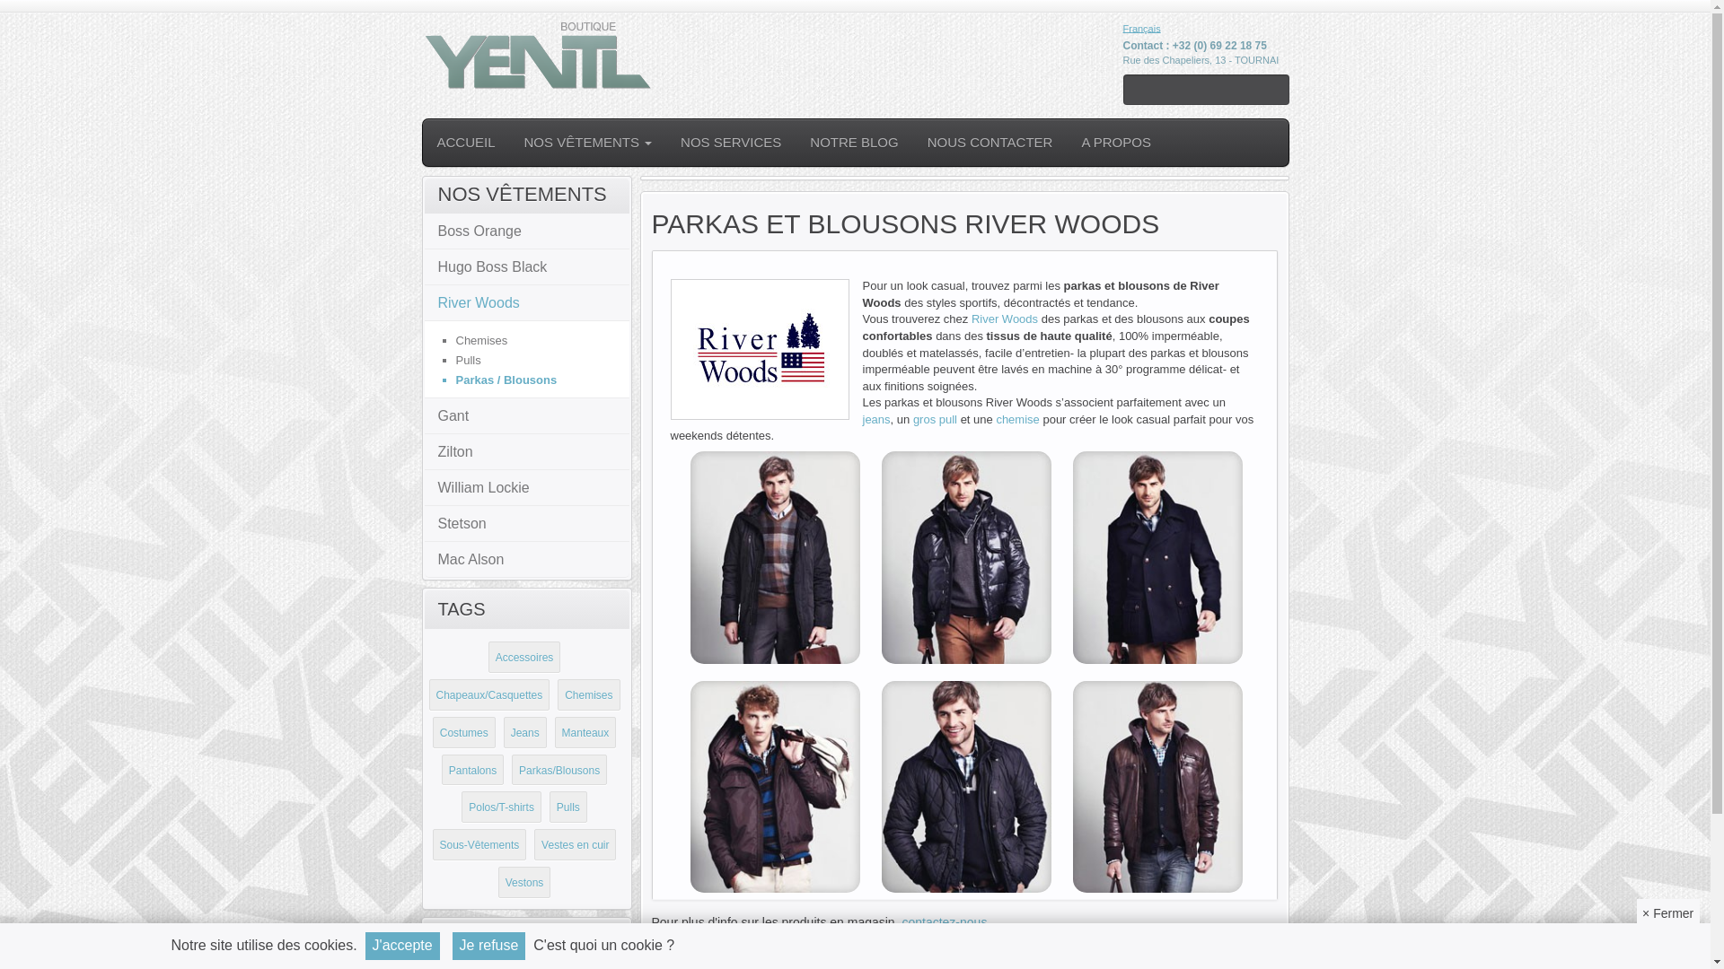  Describe the element at coordinates (465, 143) in the screenshot. I see `ACCUEIL` at that location.